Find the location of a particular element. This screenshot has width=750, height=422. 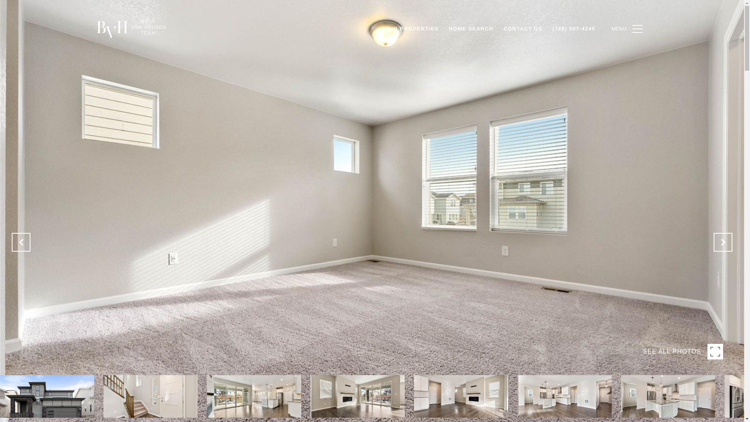

OUR PROPERTIES is located at coordinates (412, 29).